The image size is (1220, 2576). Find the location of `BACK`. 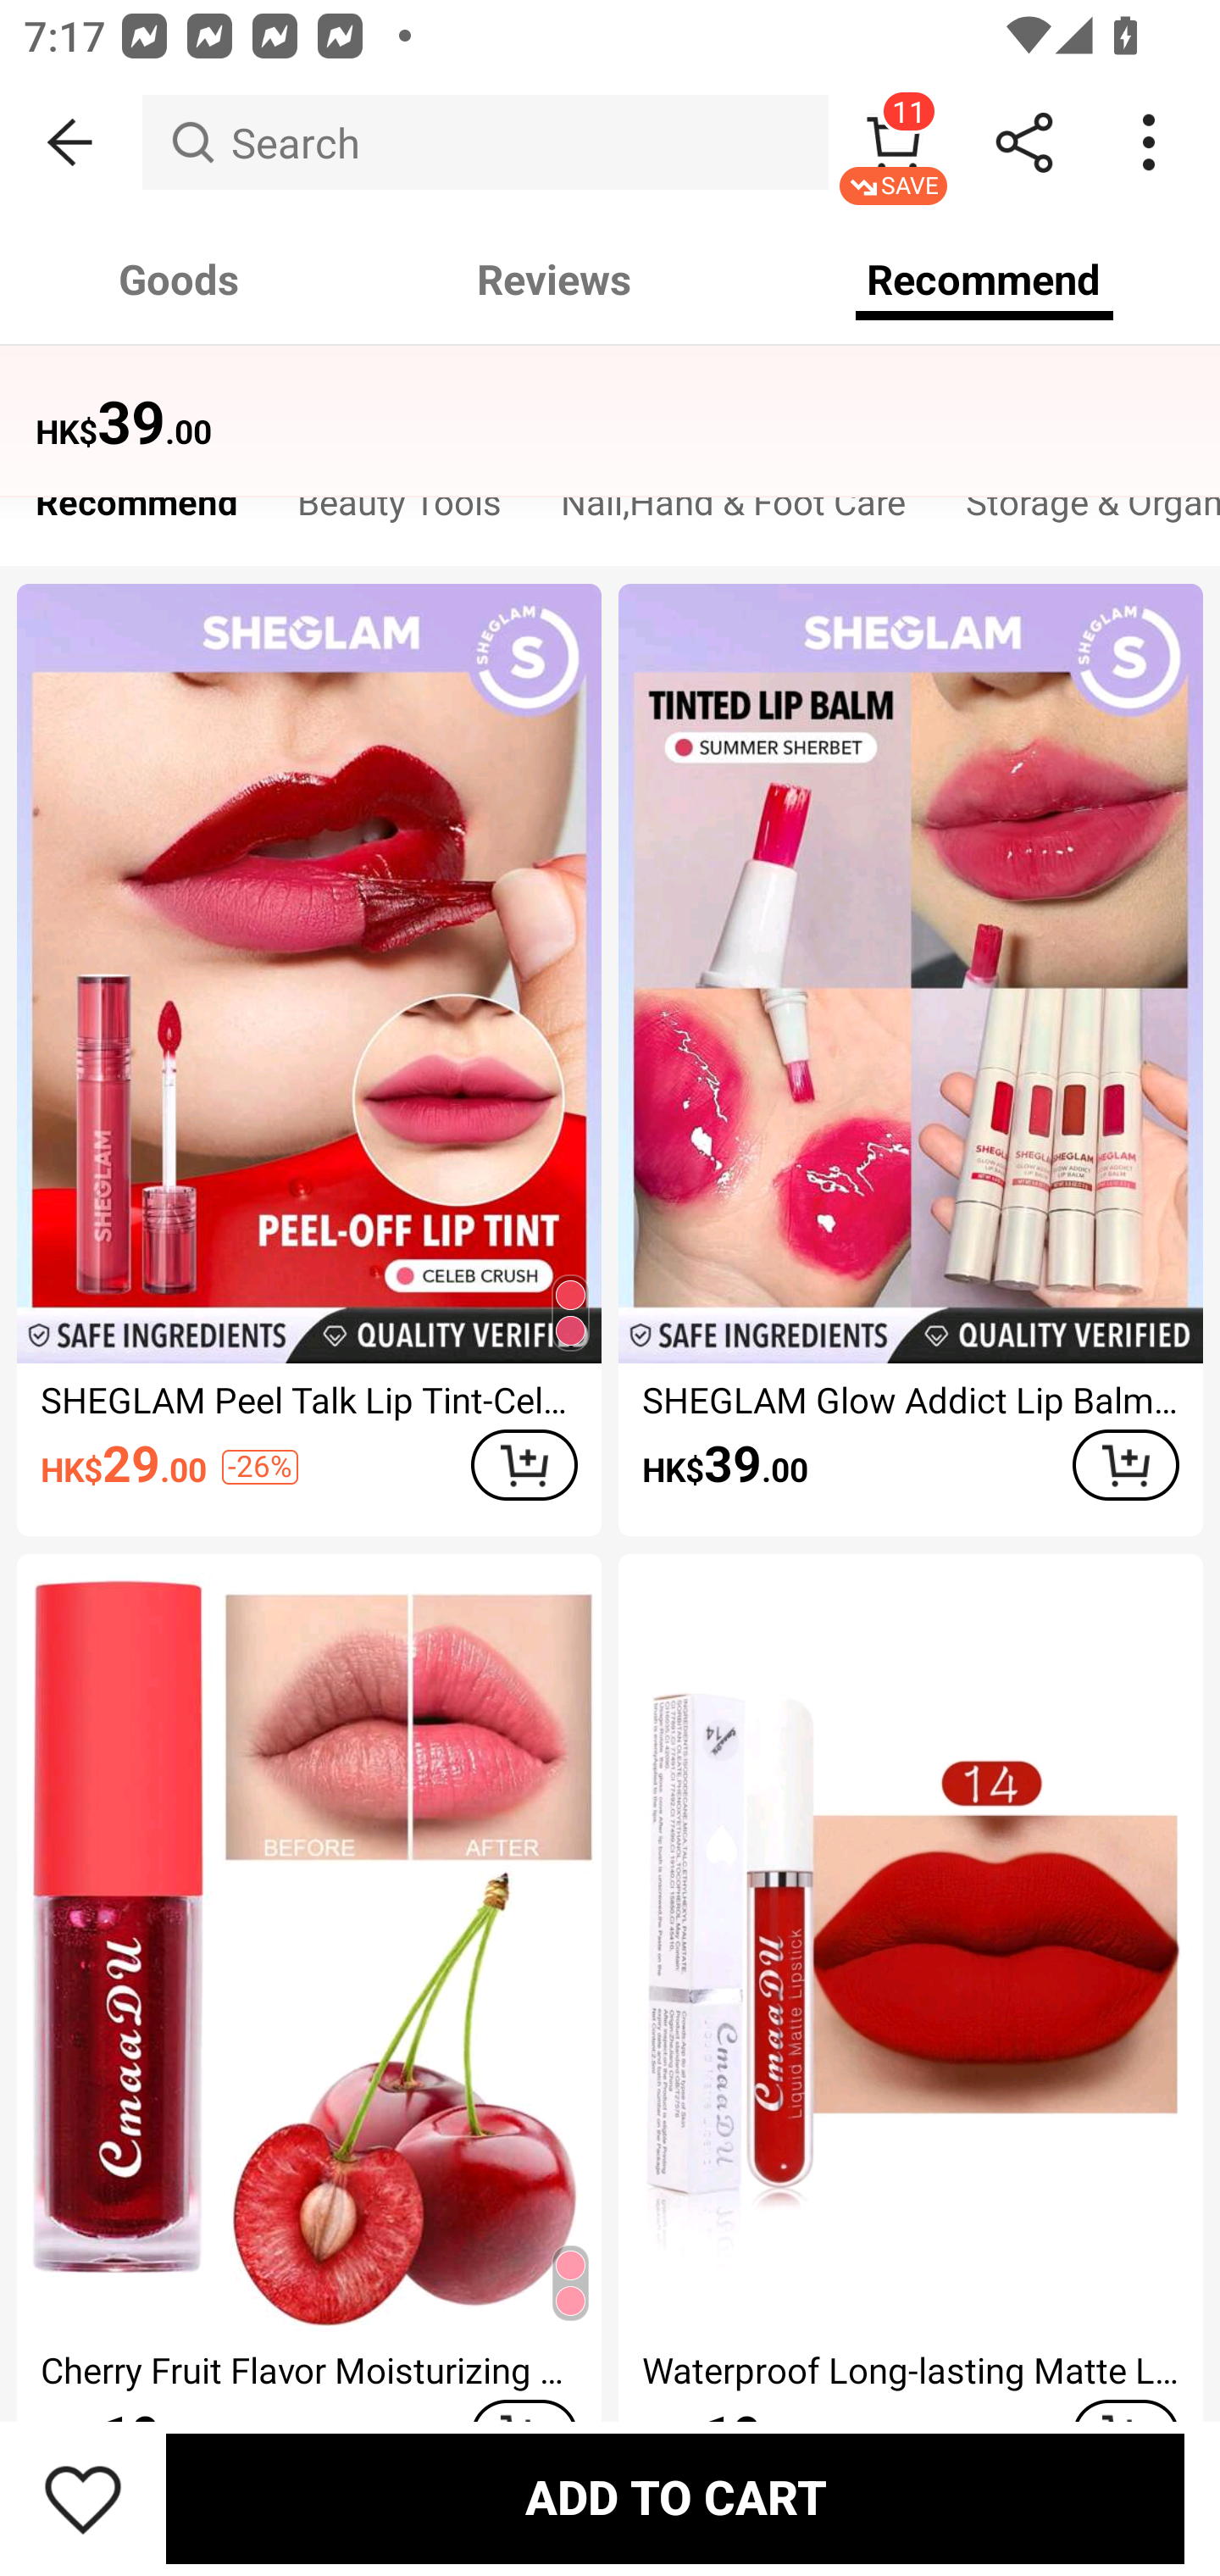

BACK is located at coordinates (71, 142).